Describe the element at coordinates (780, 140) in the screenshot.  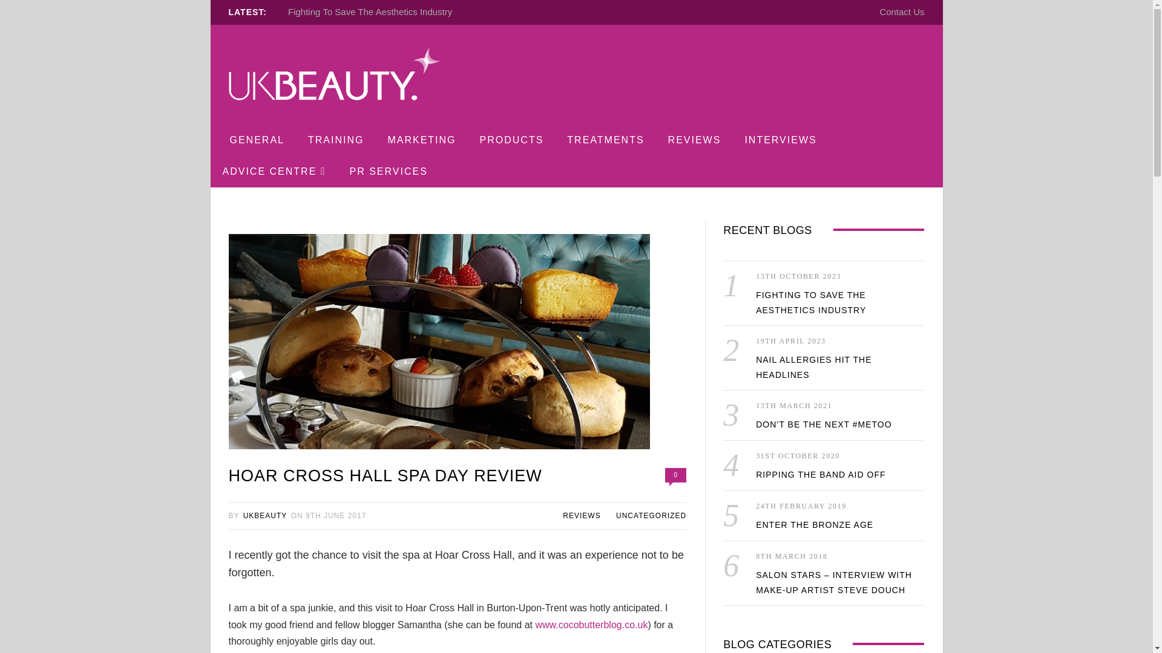
I see `INTERVIEWS` at that location.